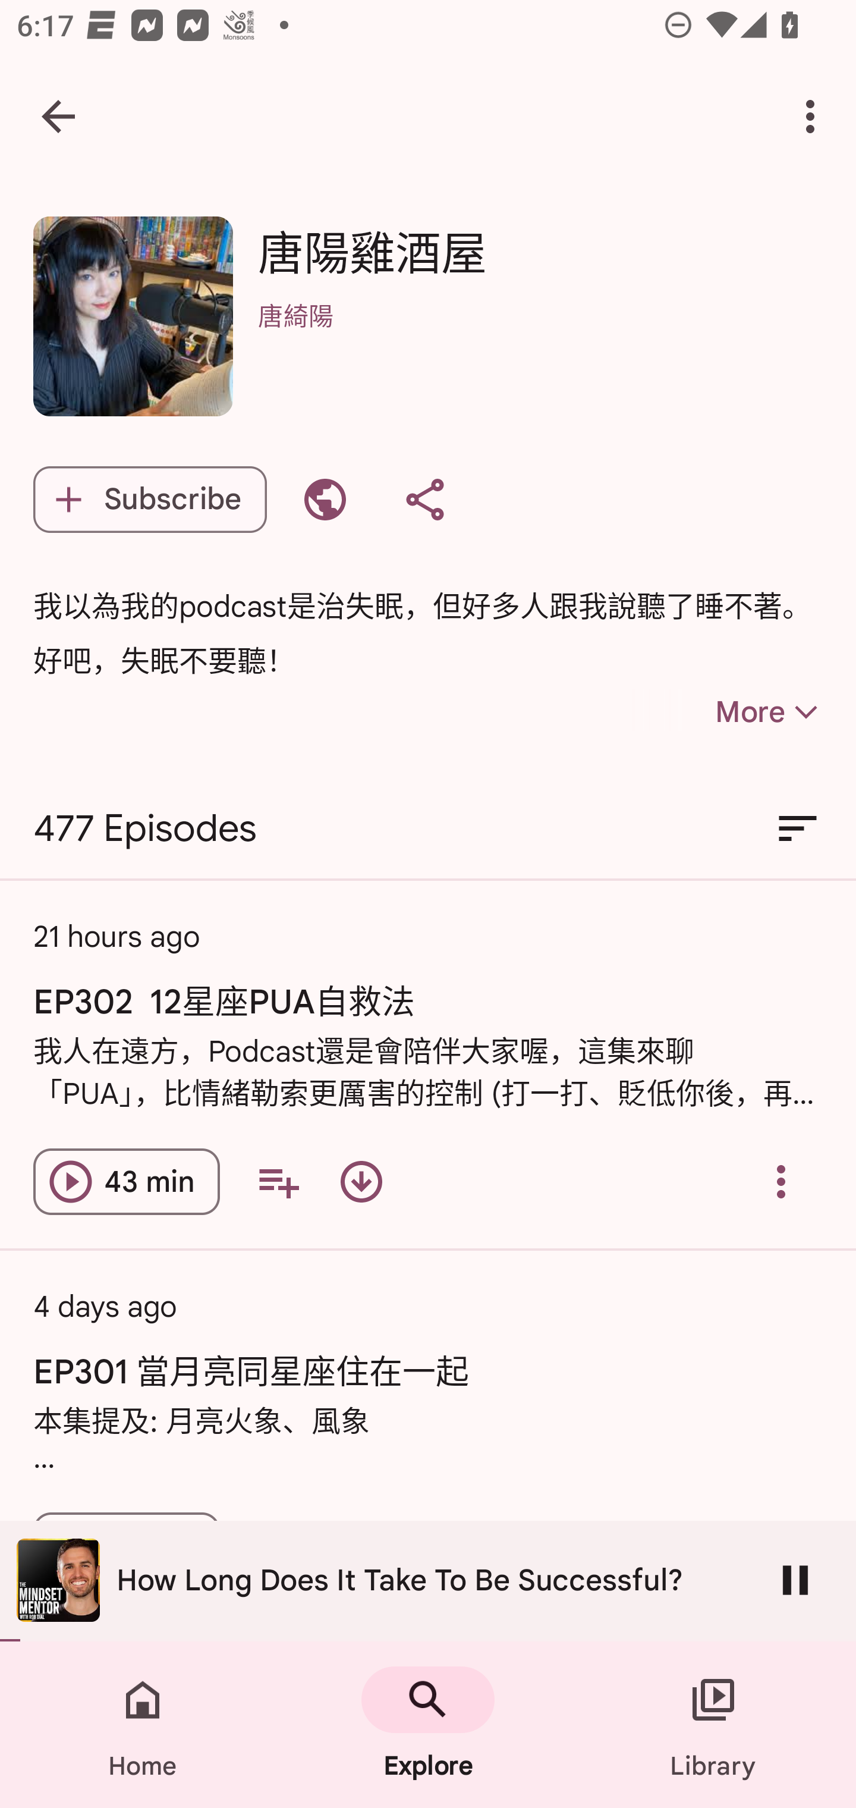  What do you see at coordinates (798, 829) in the screenshot?
I see `Sort` at bounding box center [798, 829].